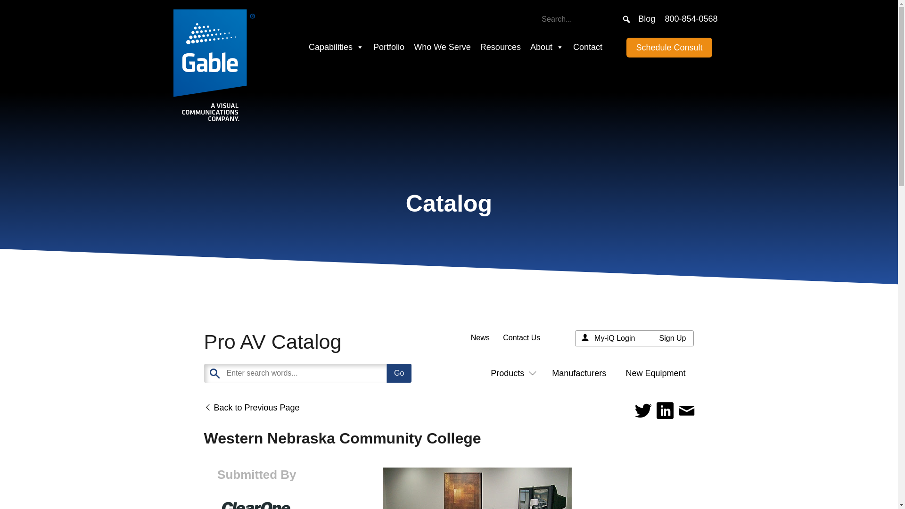 This screenshot has height=509, width=905. What do you see at coordinates (330, 373) in the screenshot?
I see `Enter search words...` at bounding box center [330, 373].